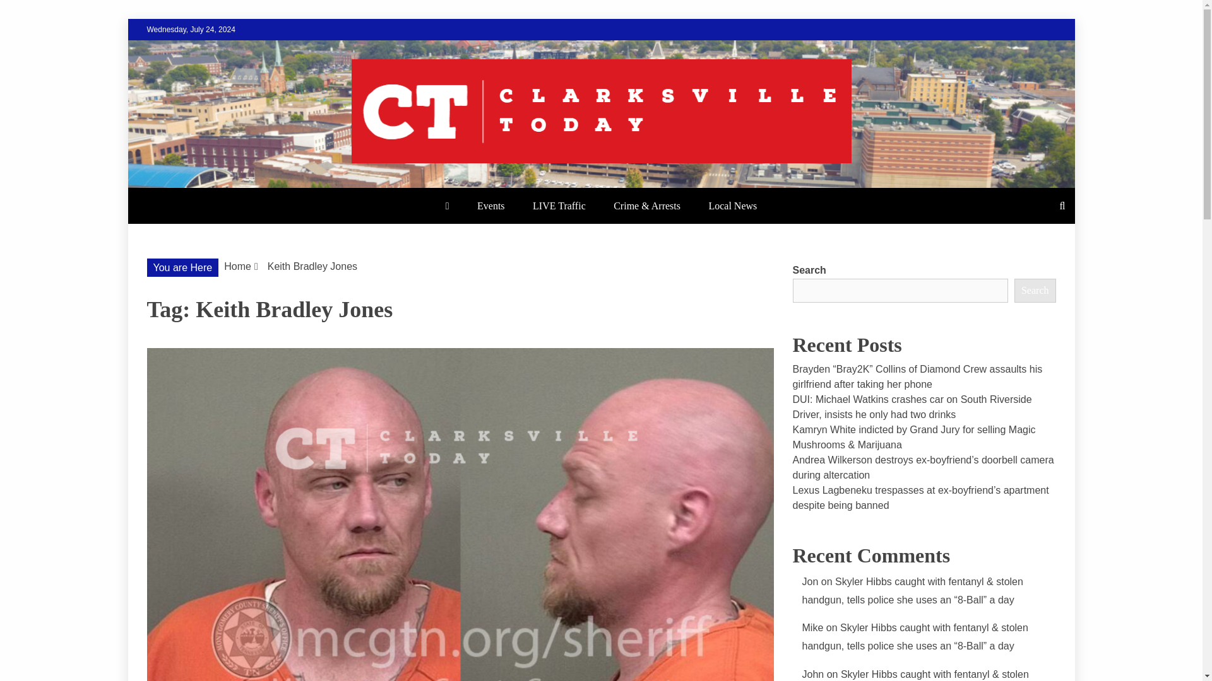 The image size is (1212, 681). I want to click on LIVE Traffic, so click(559, 206).